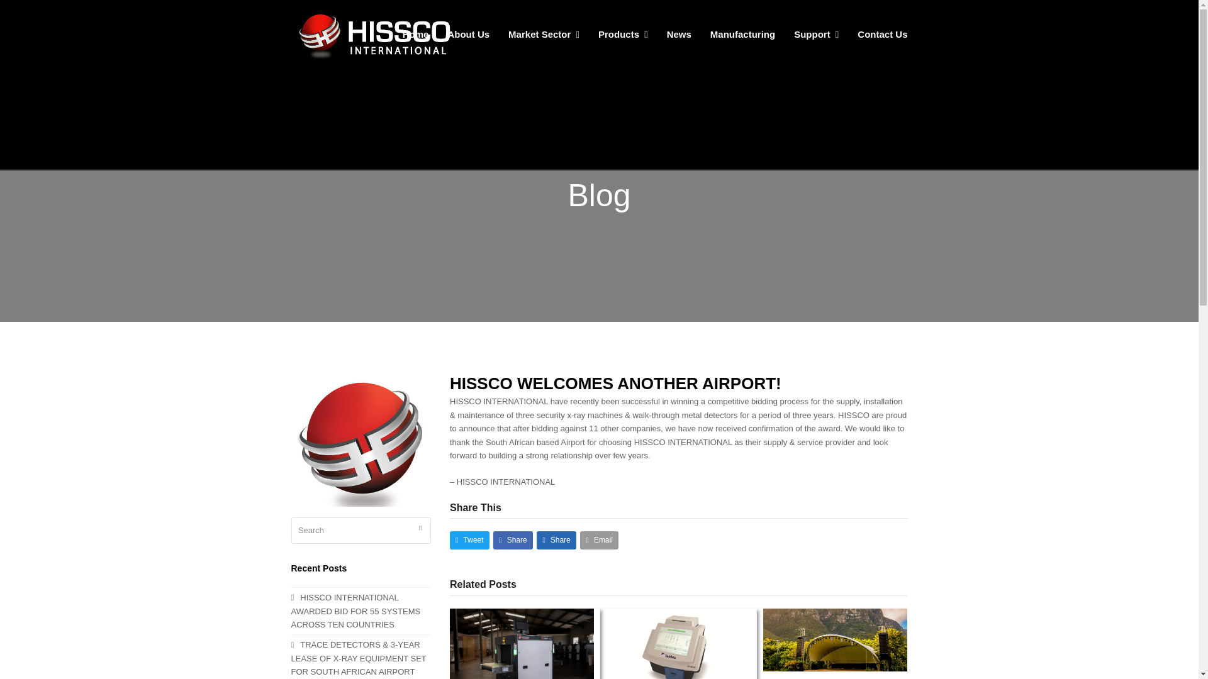 The image size is (1208, 679). What do you see at coordinates (882, 35) in the screenshot?
I see `Contact Us` at bounding box center [882, 35].